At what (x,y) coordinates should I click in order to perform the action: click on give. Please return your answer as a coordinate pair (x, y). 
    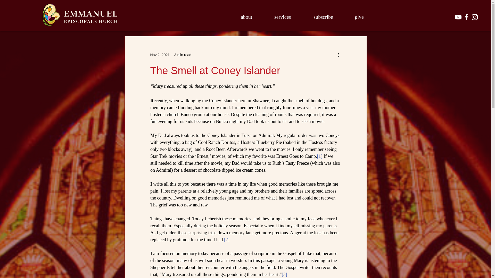
    Looking at the image, I should click on (359, 17).